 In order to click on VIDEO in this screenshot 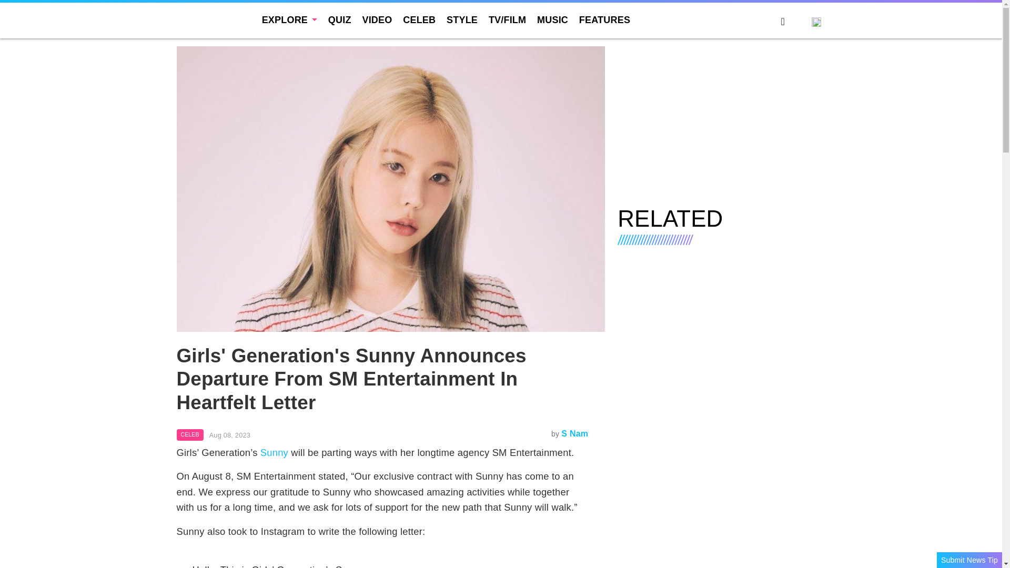, I will do `click(377, 20)`.